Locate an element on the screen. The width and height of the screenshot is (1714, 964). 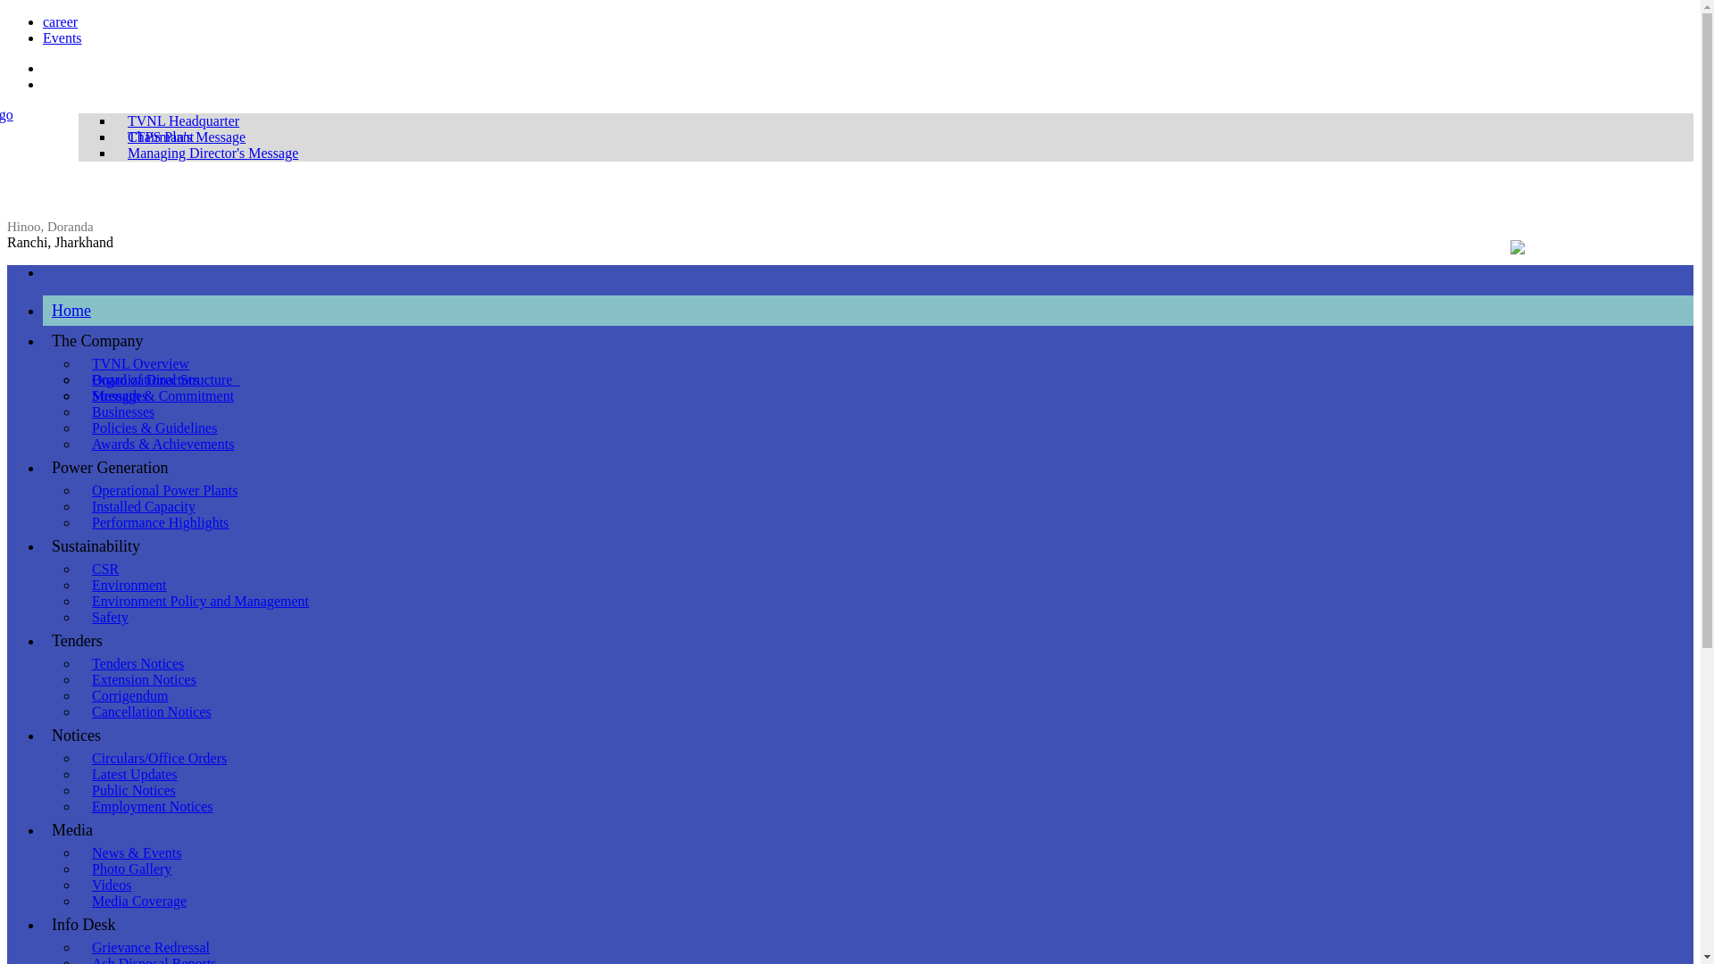
The Company   is located at coordinates (101, 341).